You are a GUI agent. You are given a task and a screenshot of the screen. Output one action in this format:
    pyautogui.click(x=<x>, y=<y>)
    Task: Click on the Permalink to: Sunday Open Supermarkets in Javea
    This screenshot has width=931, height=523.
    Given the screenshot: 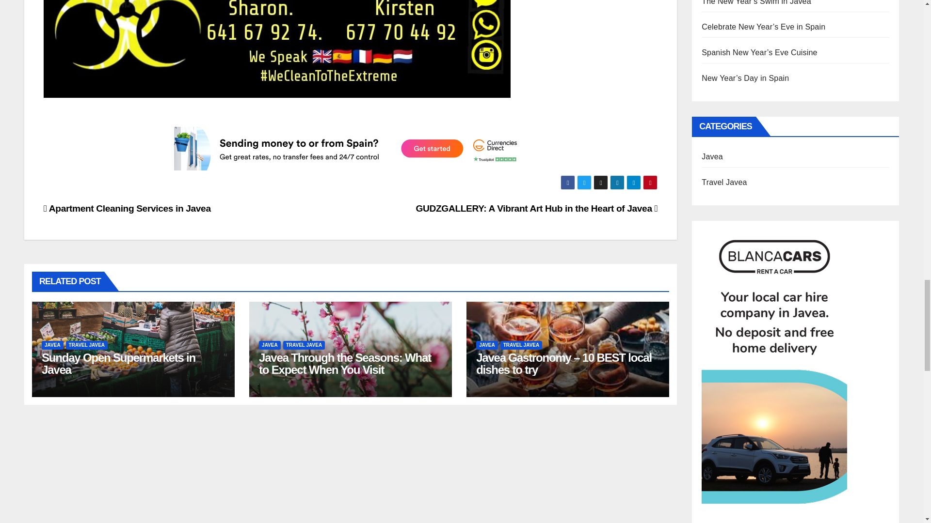 What is the action you would take?
    pyautogui.click(x=118, y=363)
    